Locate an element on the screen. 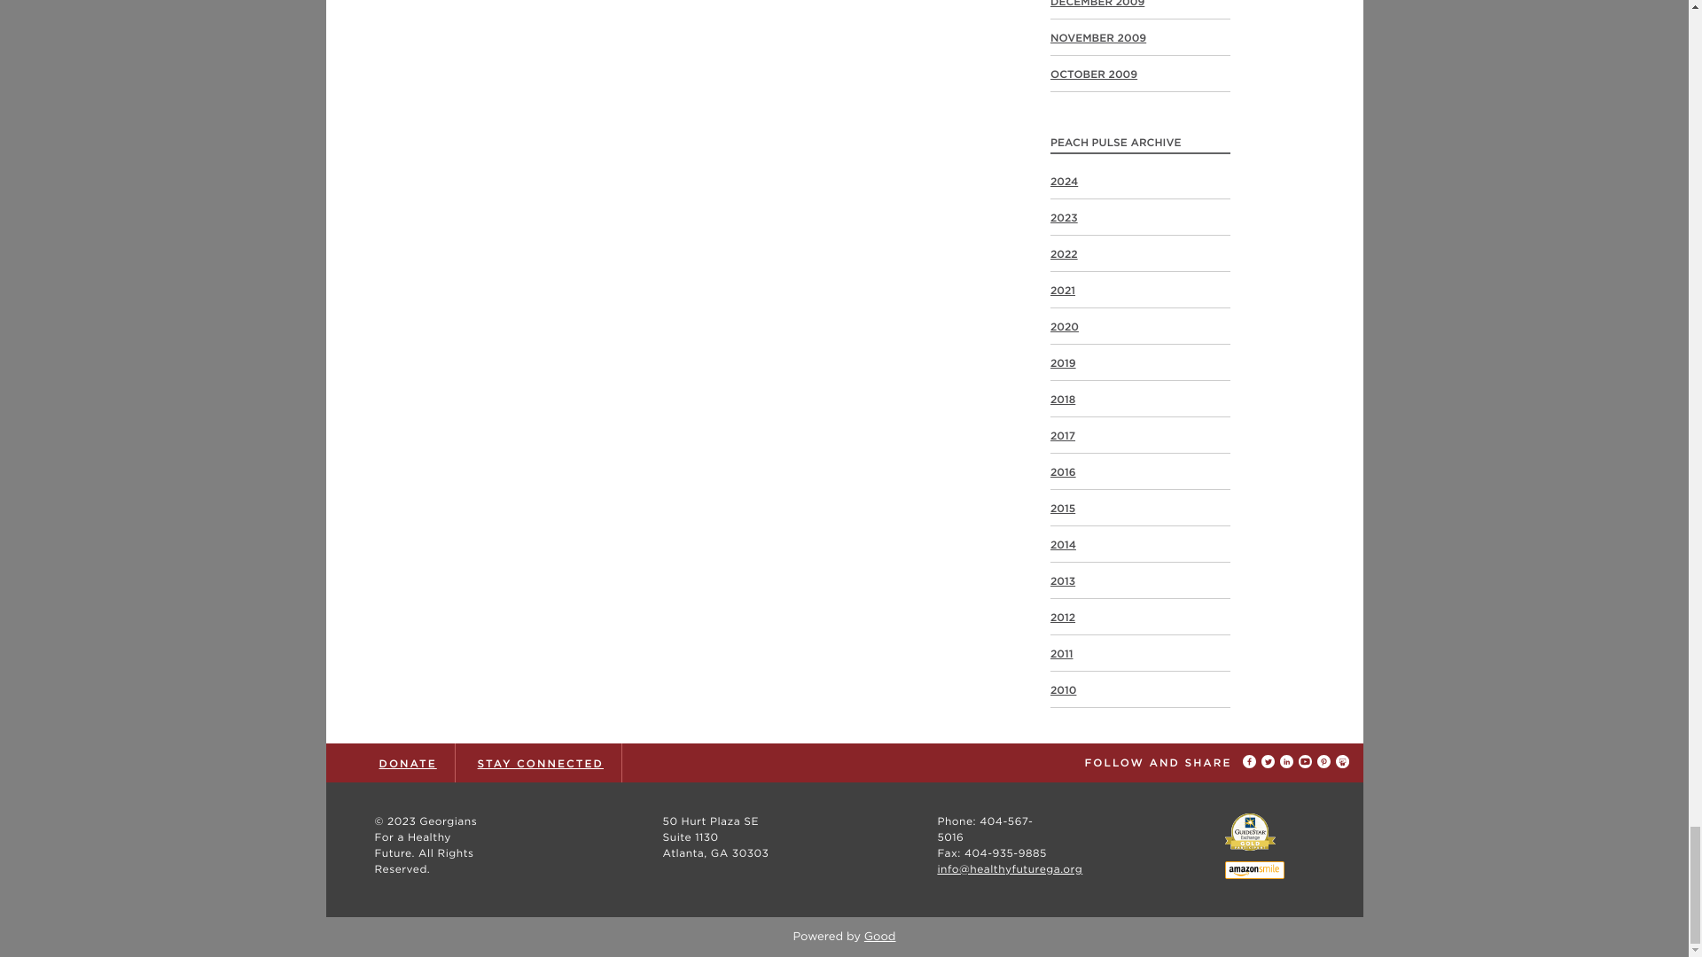 This screenshot has height=957, width=1702. Share on linkedin is located at coordinates (1289, 762).